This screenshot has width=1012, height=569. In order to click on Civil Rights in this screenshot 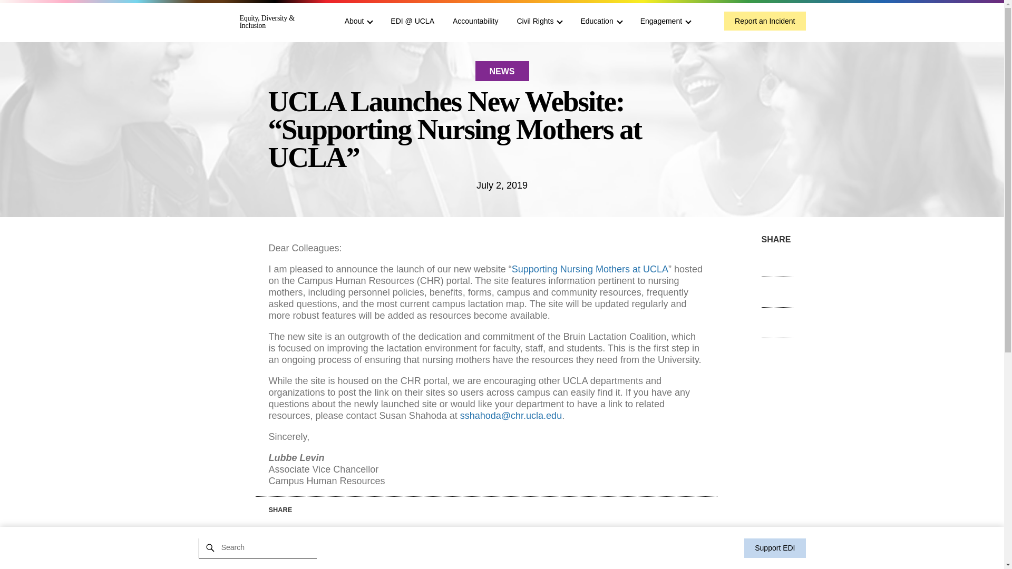, I will do `click(539, 21)`.